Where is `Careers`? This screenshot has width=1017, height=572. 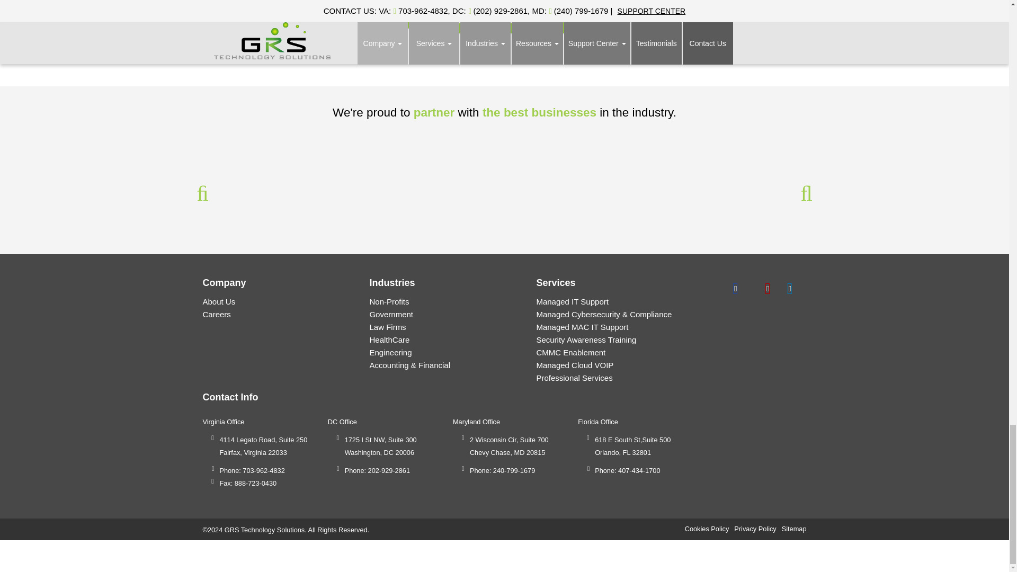 Careers is located at coordinates (216, 314).